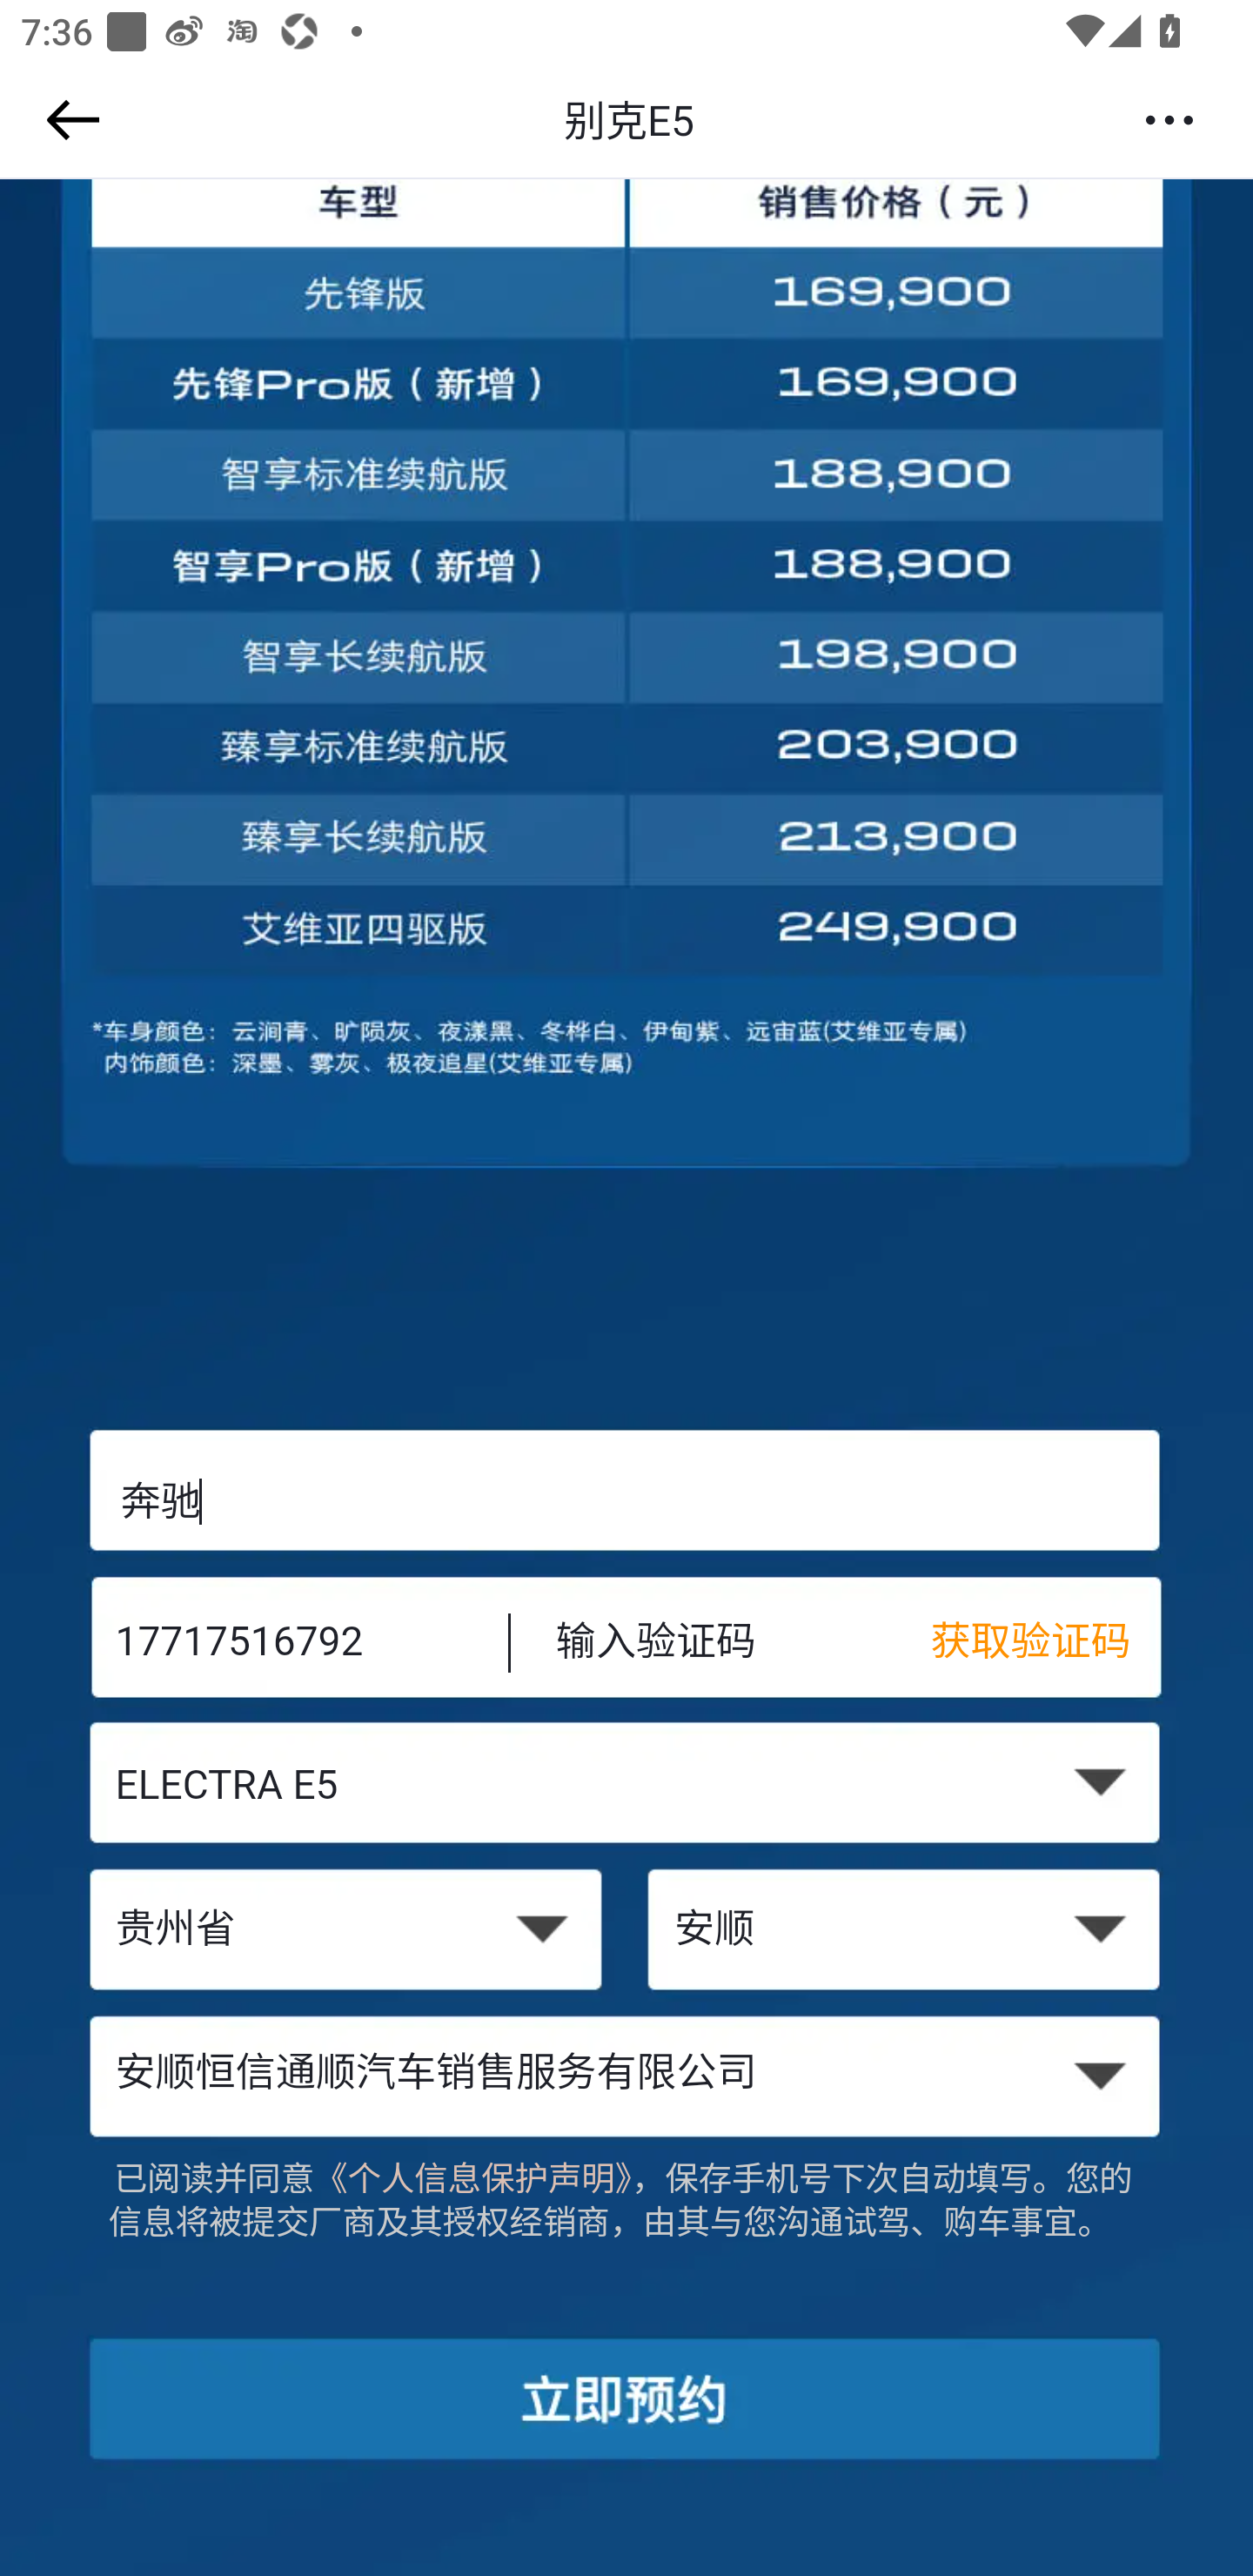  What do you see at coordinates (1046, 1645) in the screenshot?
I see `获取验证码` at bounding box center [1046, 1645].